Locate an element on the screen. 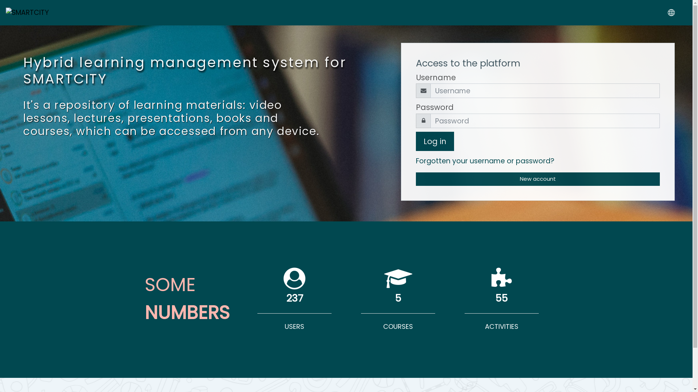 This screenshot has height=392, width=698. Forgotten your username or password? is located at coordinates (485, 161).